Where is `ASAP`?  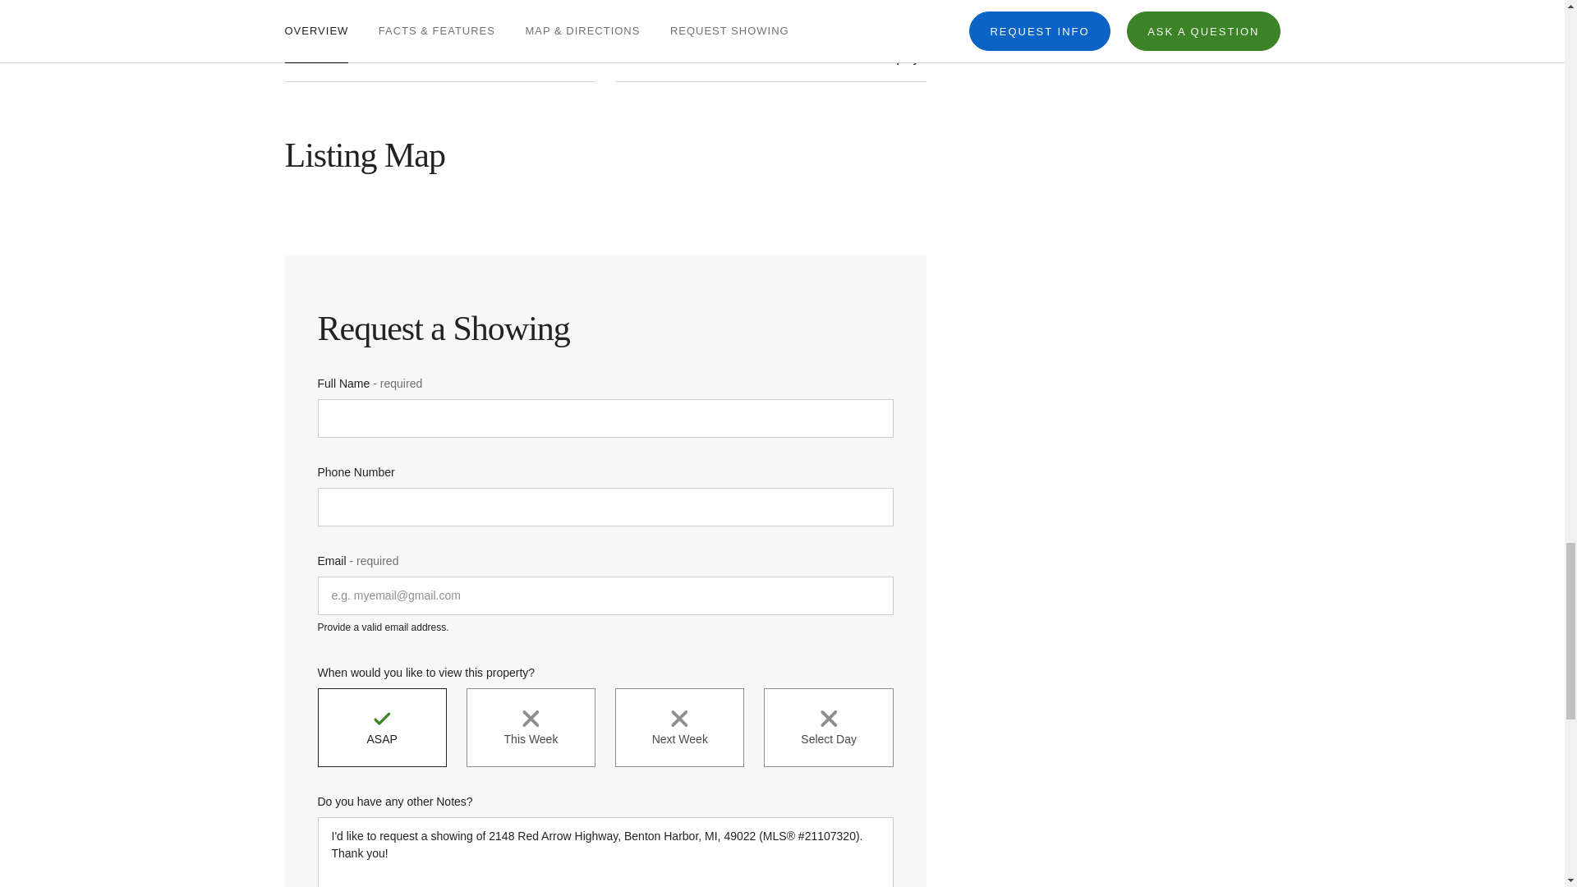 ASAP is located at coordinates (381, 728).